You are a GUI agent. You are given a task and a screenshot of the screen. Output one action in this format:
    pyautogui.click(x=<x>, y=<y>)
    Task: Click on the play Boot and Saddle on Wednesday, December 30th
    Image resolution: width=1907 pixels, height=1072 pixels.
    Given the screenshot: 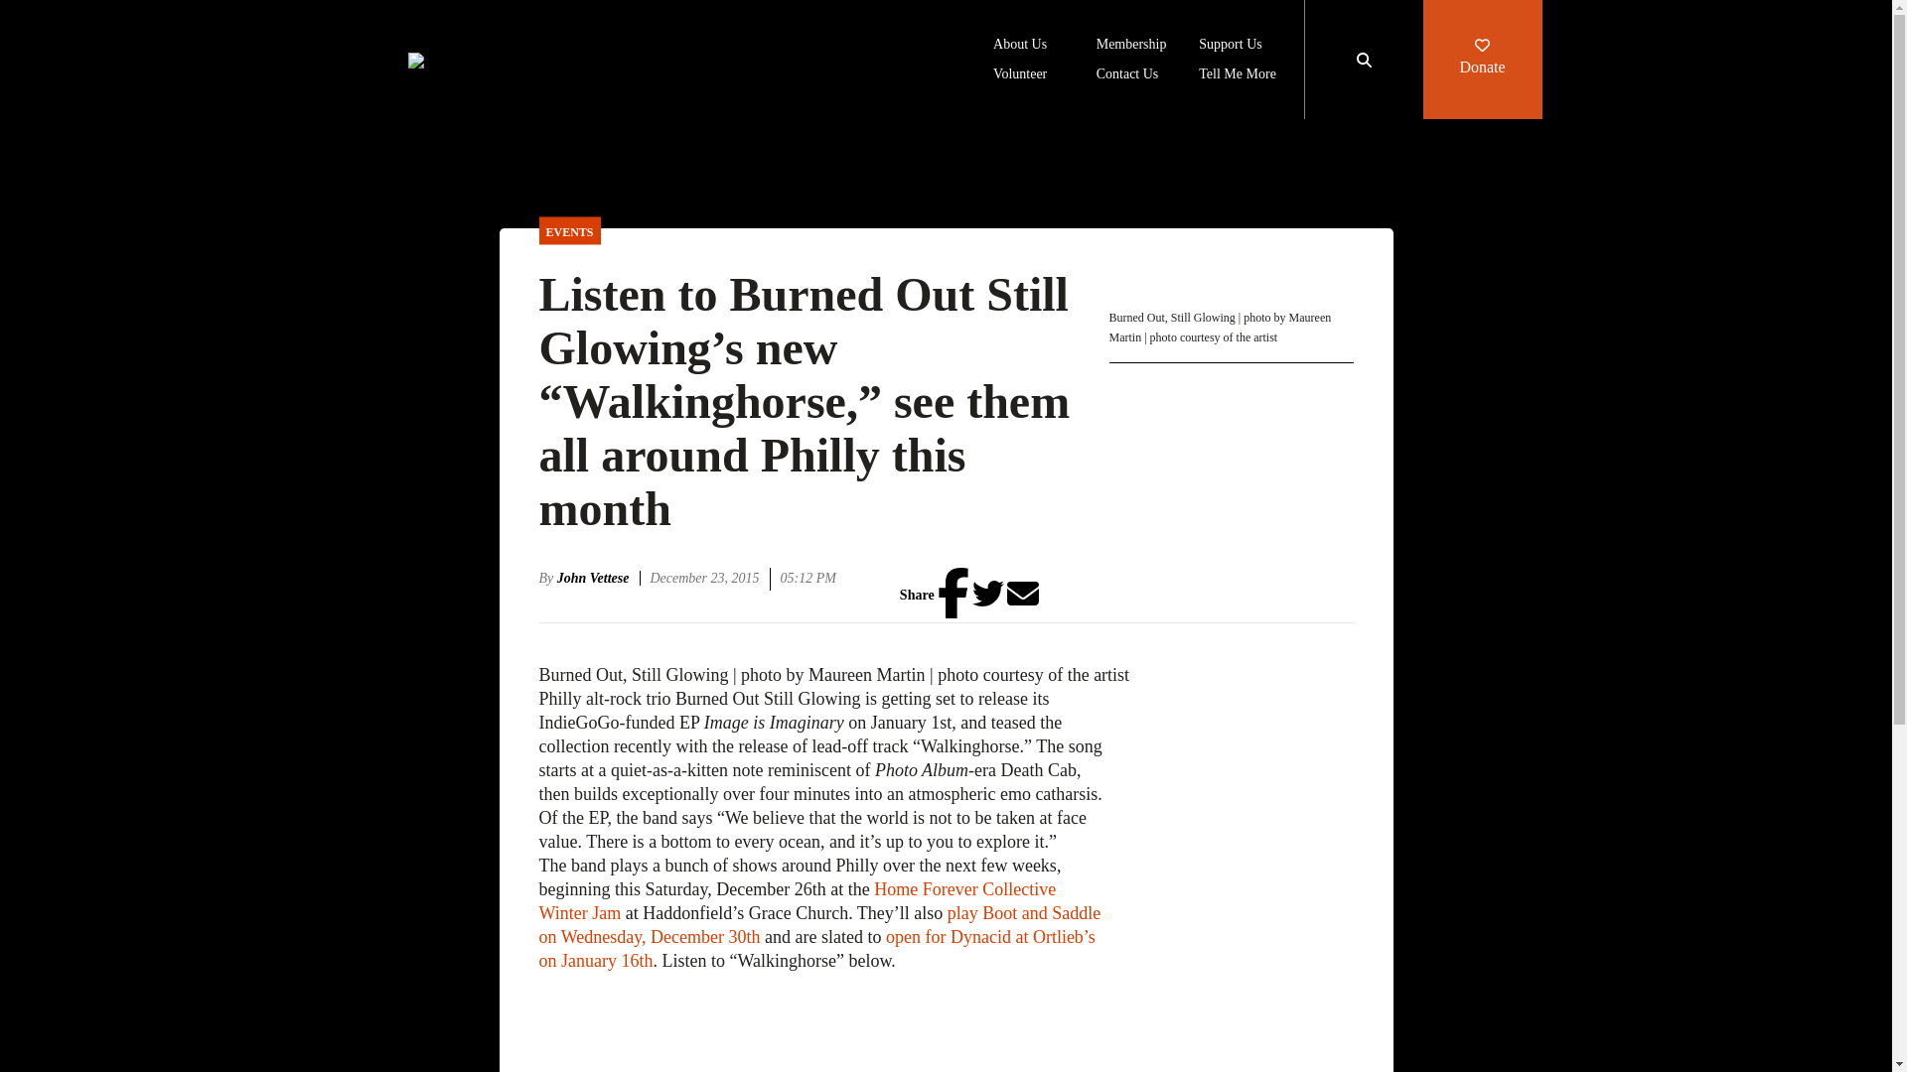 What is the action you would take?
    pyautogui.click(x=818, y=925)
    